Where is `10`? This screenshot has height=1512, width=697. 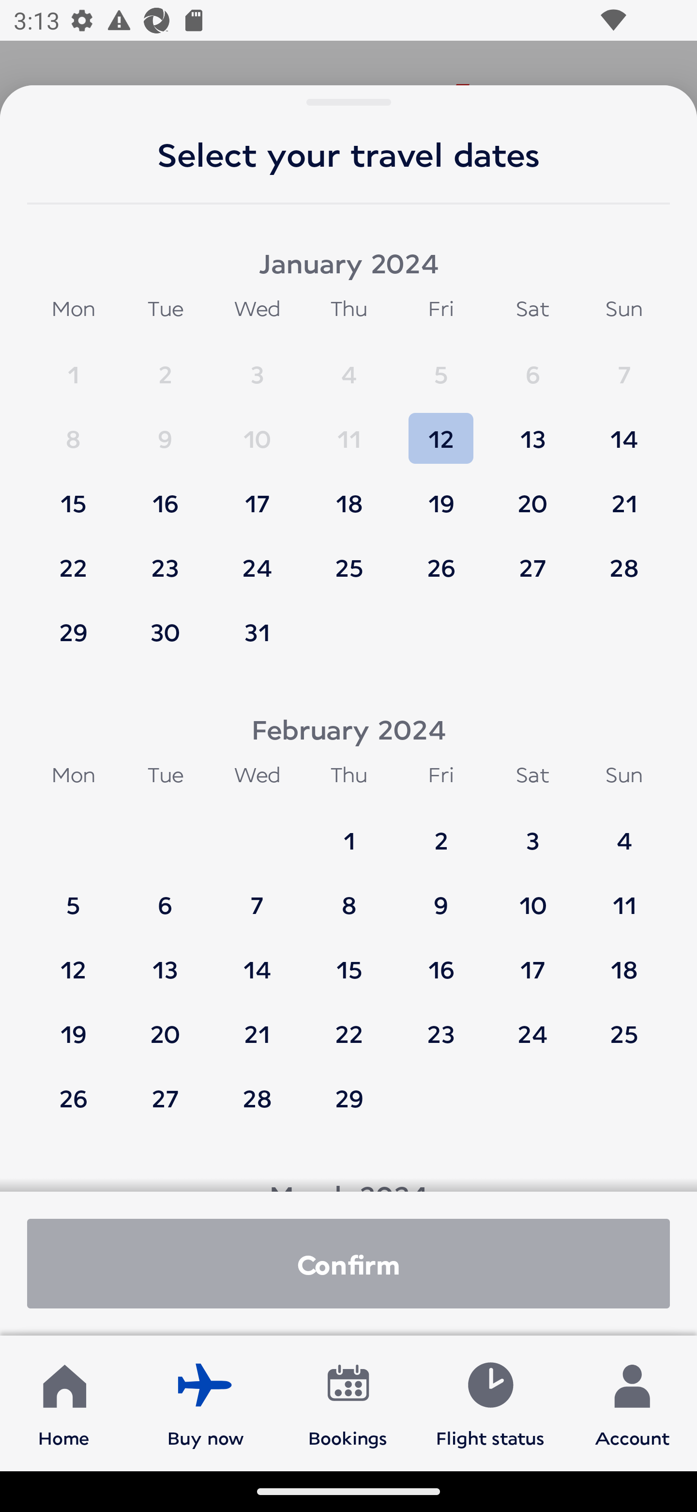
10 is located at coordinates (257, 430).